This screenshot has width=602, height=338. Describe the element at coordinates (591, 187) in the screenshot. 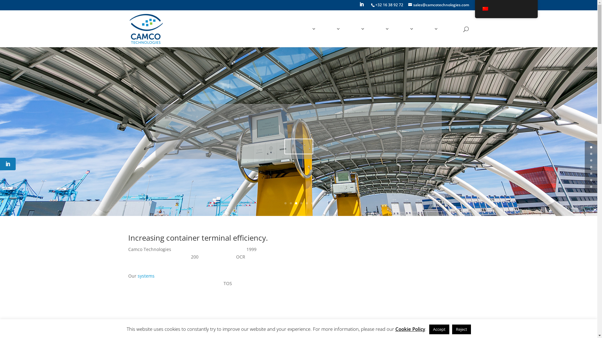

I see `6` at that location.